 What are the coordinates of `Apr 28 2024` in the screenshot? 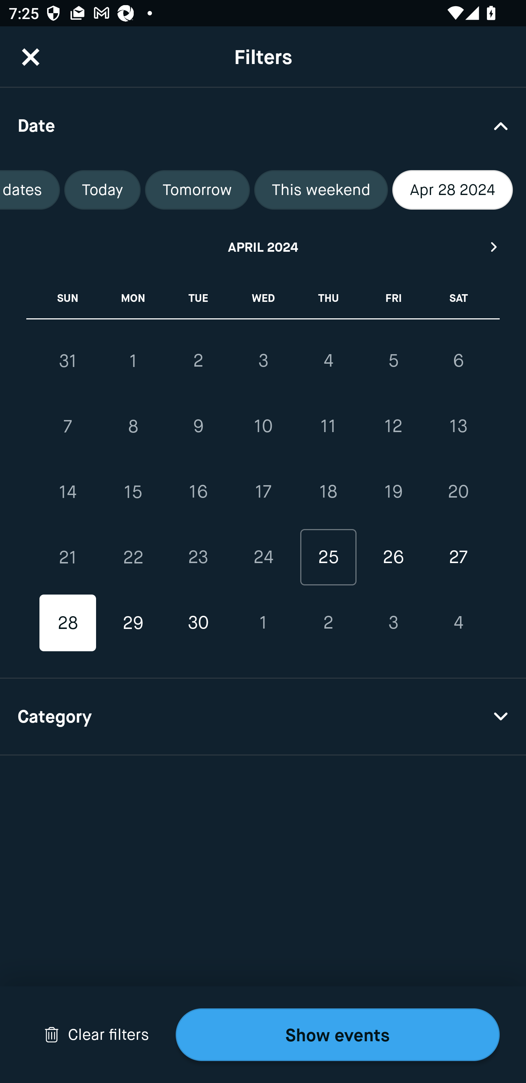 It's located at (453, 190).